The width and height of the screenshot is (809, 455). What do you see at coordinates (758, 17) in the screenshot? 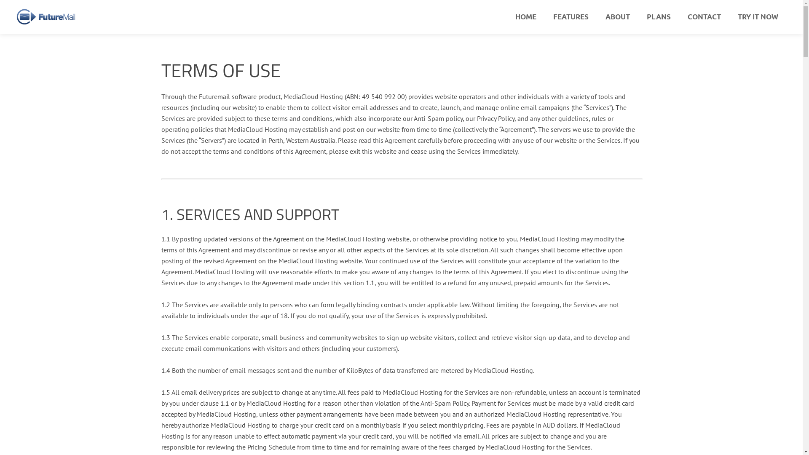
I see `TRY IT NOW` at bounding box center [758, 17].